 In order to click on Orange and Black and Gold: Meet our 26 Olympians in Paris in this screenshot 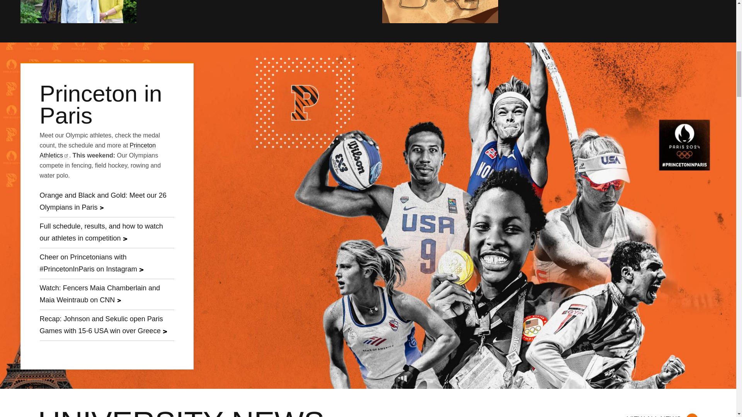, I will do `click(106, 202)`.